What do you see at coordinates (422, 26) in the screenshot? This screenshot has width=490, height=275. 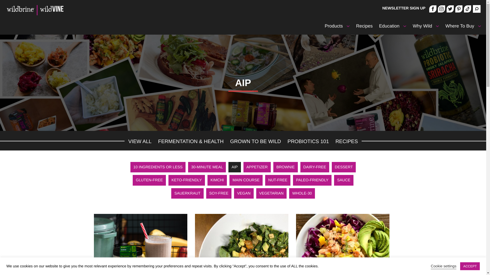 I see `Why Wild` at bounding box center [422, 26].